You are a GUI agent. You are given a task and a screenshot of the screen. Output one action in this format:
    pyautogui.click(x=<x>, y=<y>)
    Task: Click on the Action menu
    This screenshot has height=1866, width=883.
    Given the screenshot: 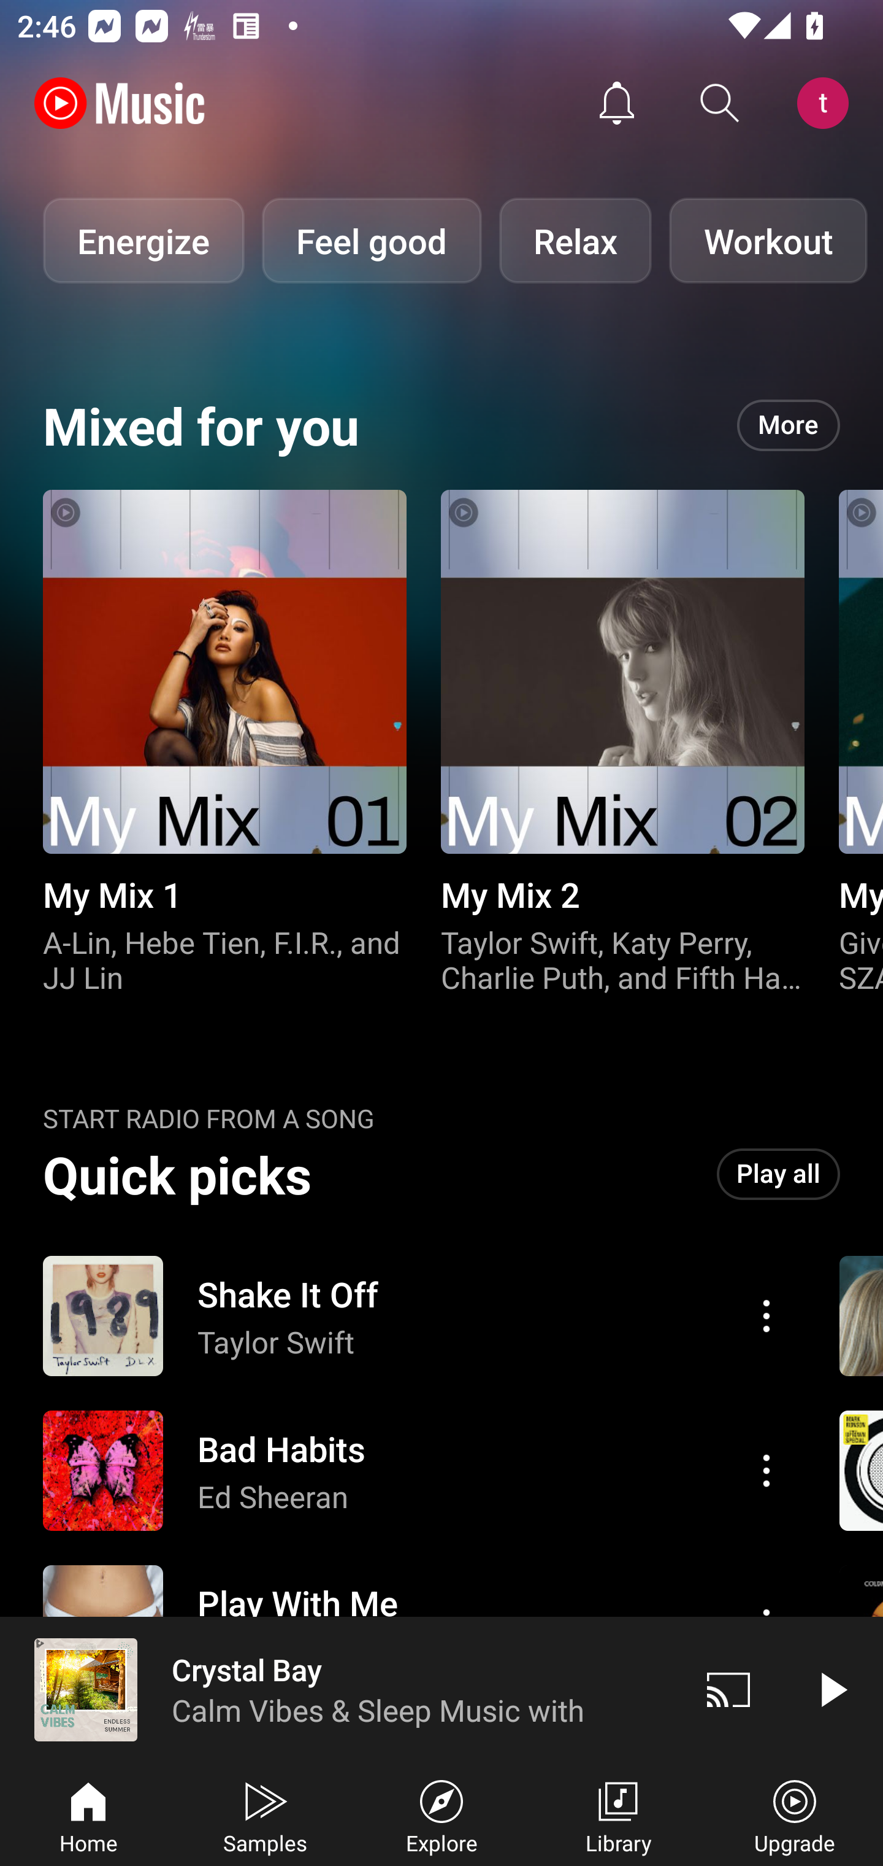 What is the action you would take?
    pyautogui.click(x=415, y=1316)
    